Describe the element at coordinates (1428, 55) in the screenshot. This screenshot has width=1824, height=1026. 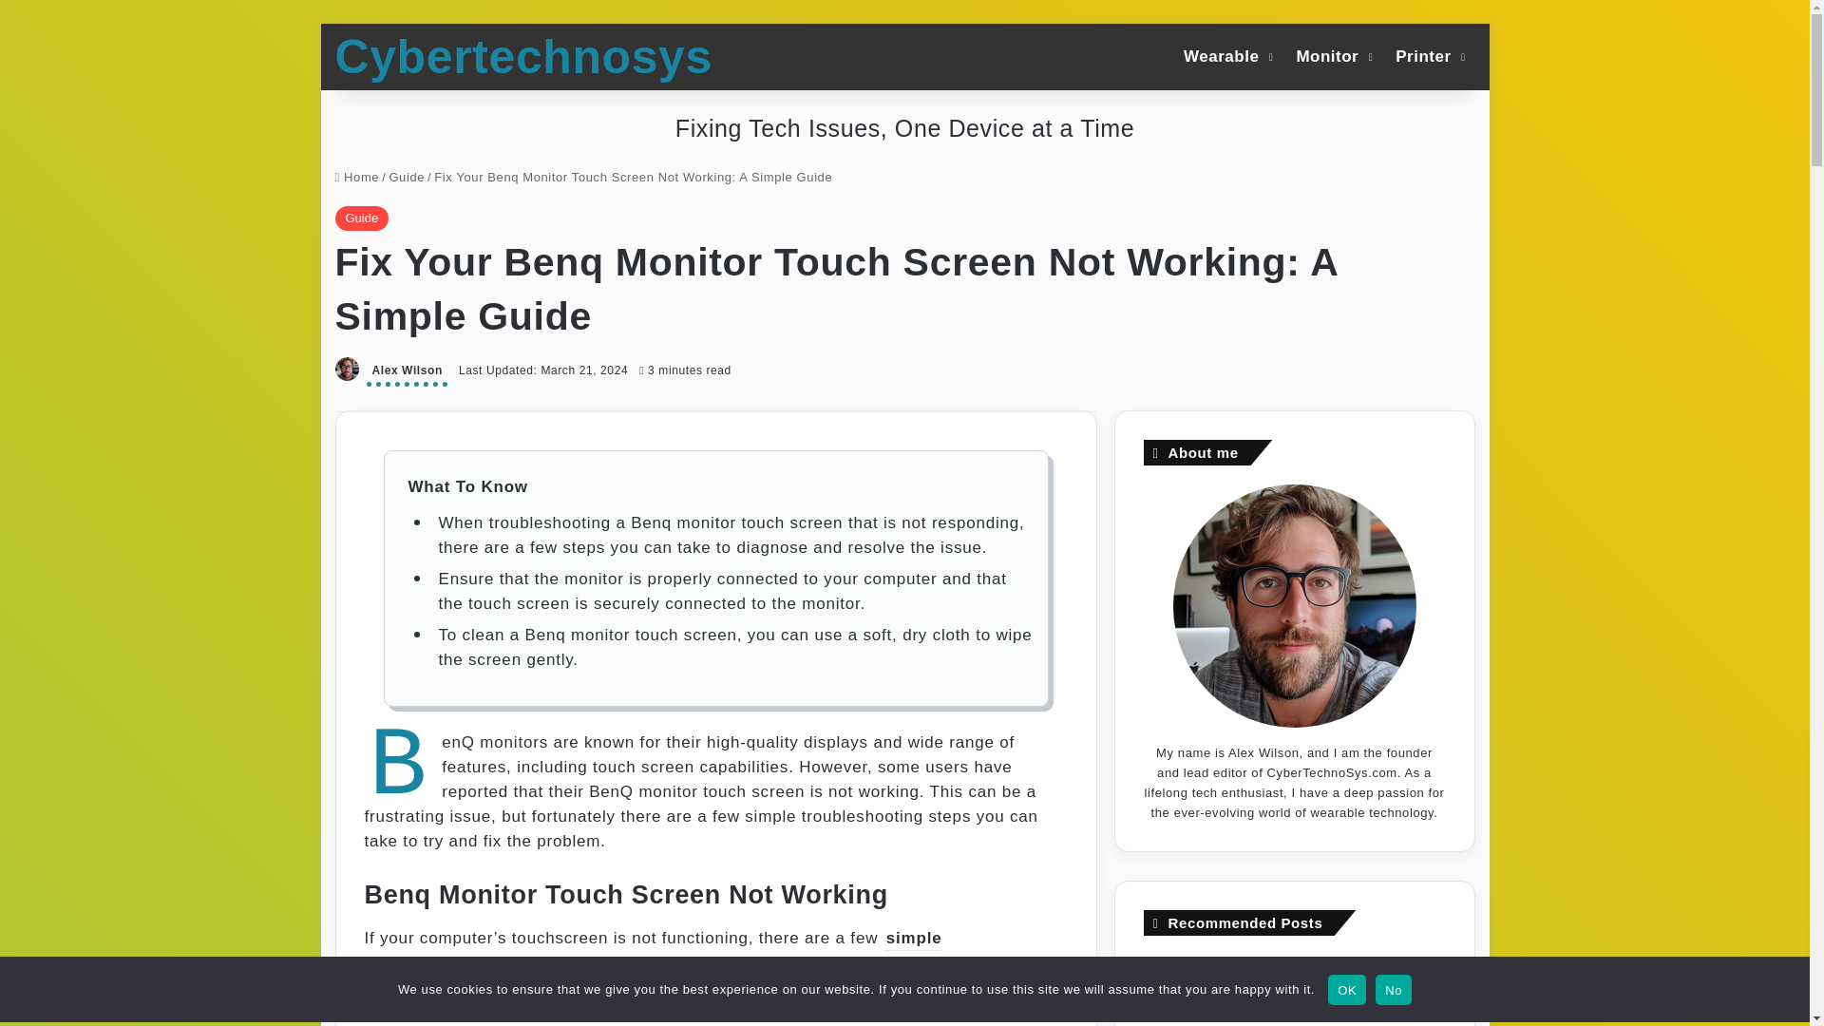
I see `Printer` at that location.